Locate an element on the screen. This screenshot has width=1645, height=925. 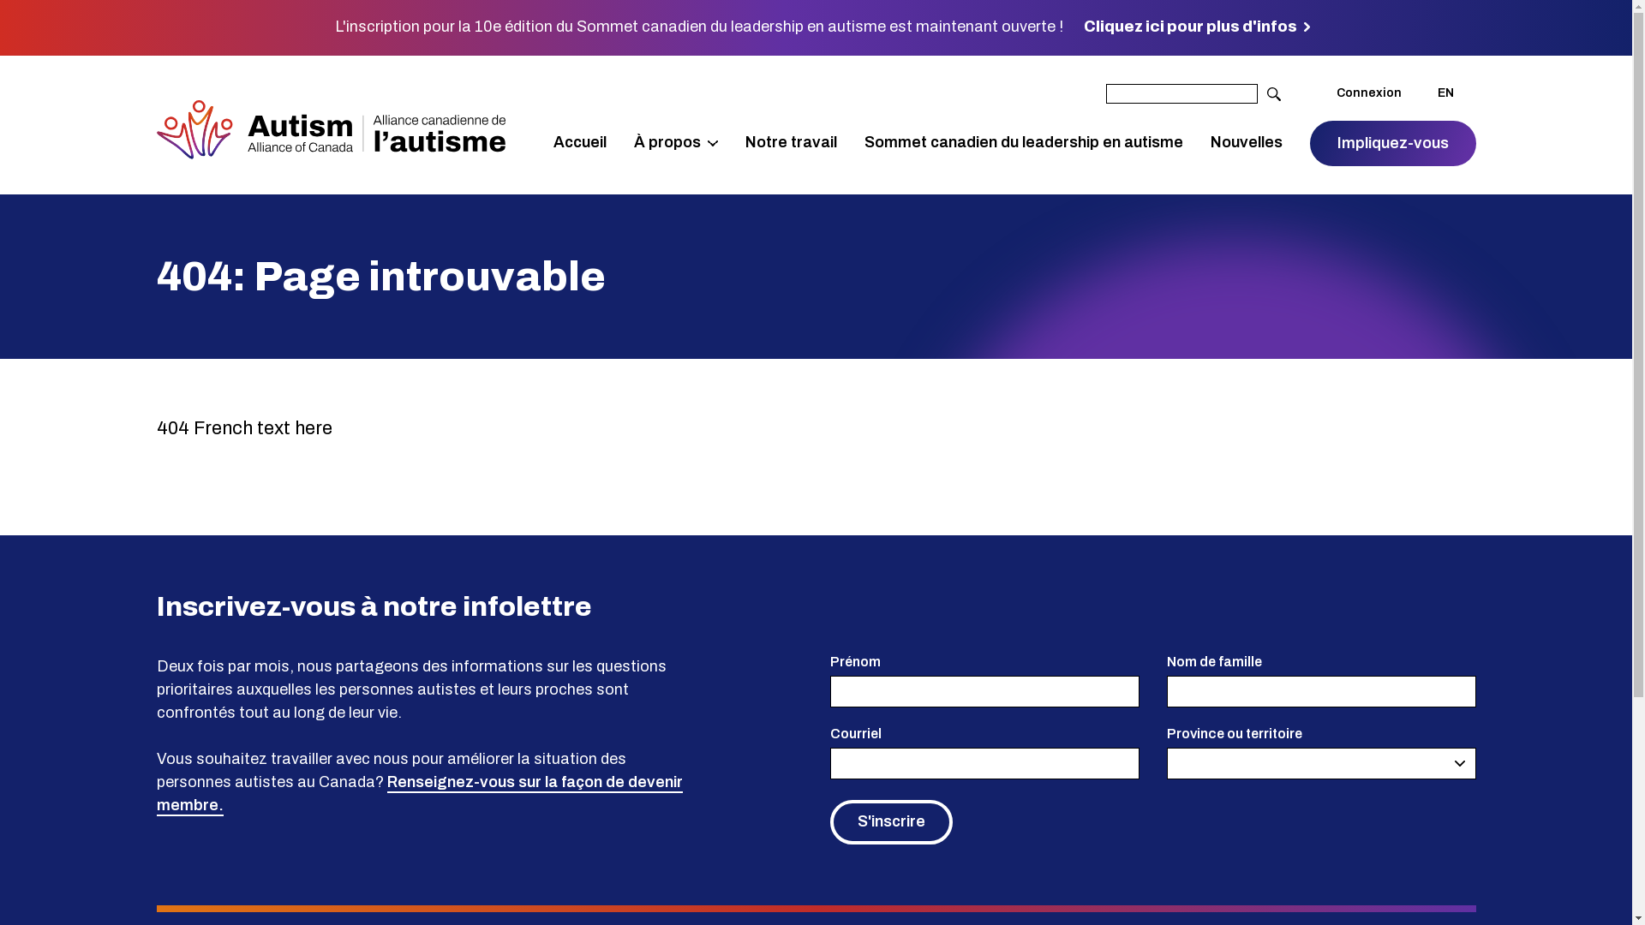
Cliquez ici pour plus d'infos is located at coordinates (1191, 27).